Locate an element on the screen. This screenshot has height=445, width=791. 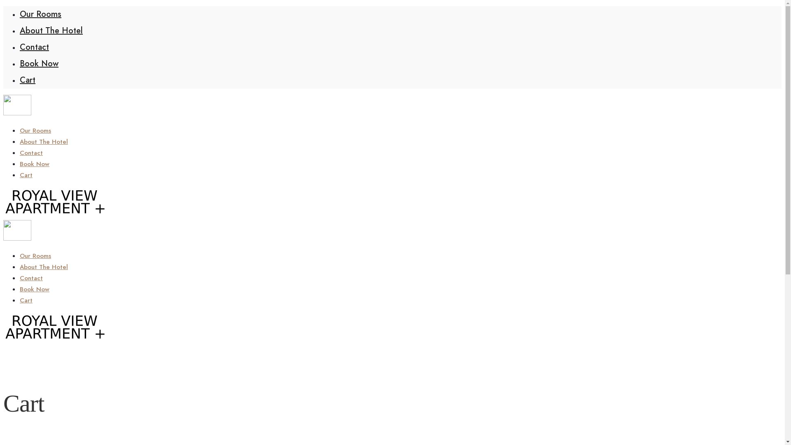
About The Hotel is located at coordinates (44, 142).